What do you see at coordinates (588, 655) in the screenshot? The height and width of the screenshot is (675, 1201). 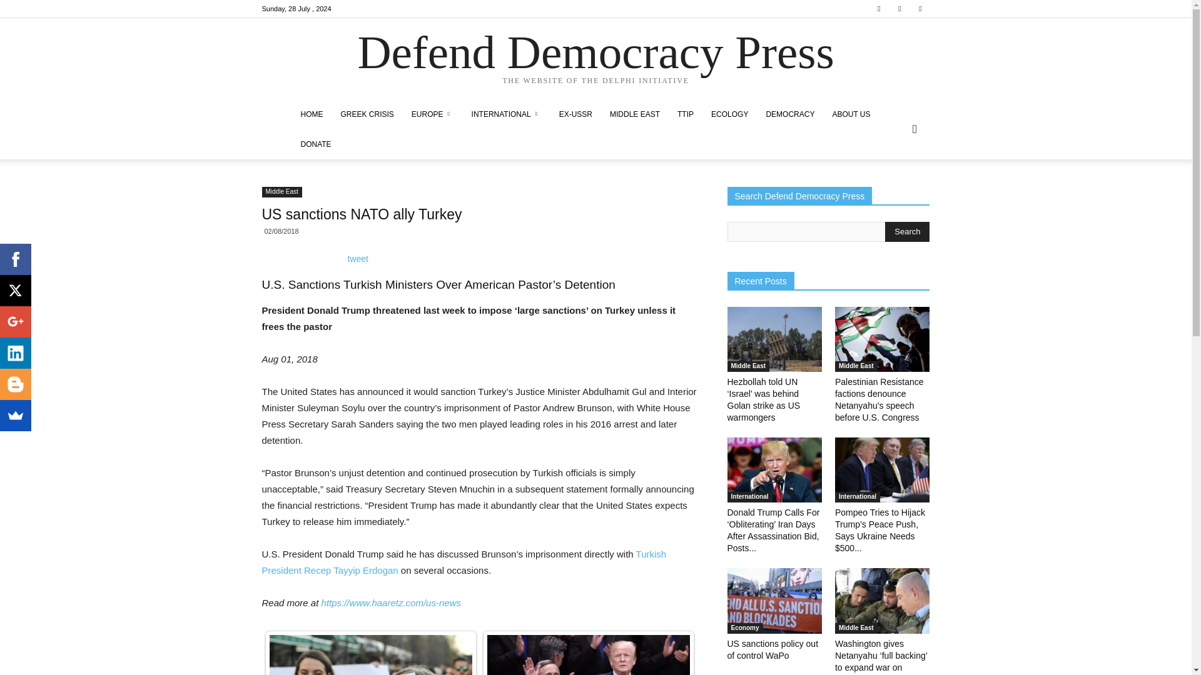 I see `Founding the Great Israel, Launching War of Civiliazations` at bounding box center [588, 655].